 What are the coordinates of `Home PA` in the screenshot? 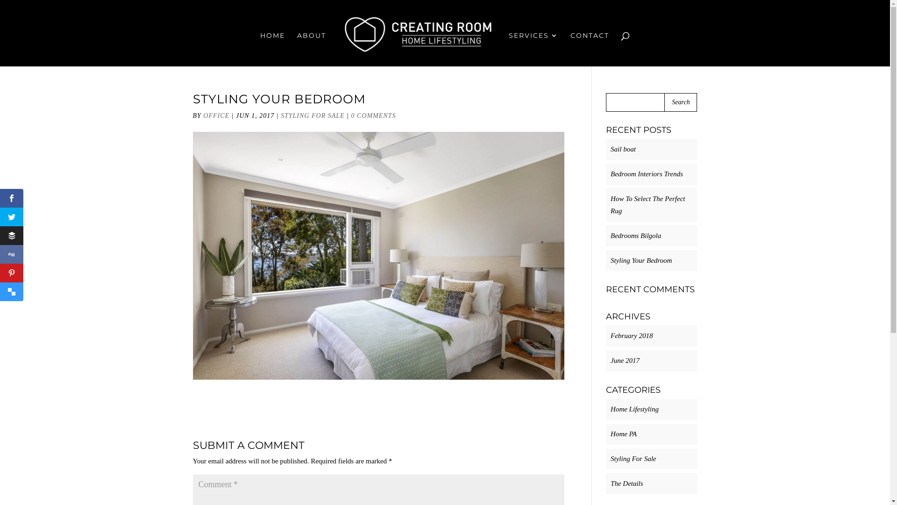 It's located at (624, 434).